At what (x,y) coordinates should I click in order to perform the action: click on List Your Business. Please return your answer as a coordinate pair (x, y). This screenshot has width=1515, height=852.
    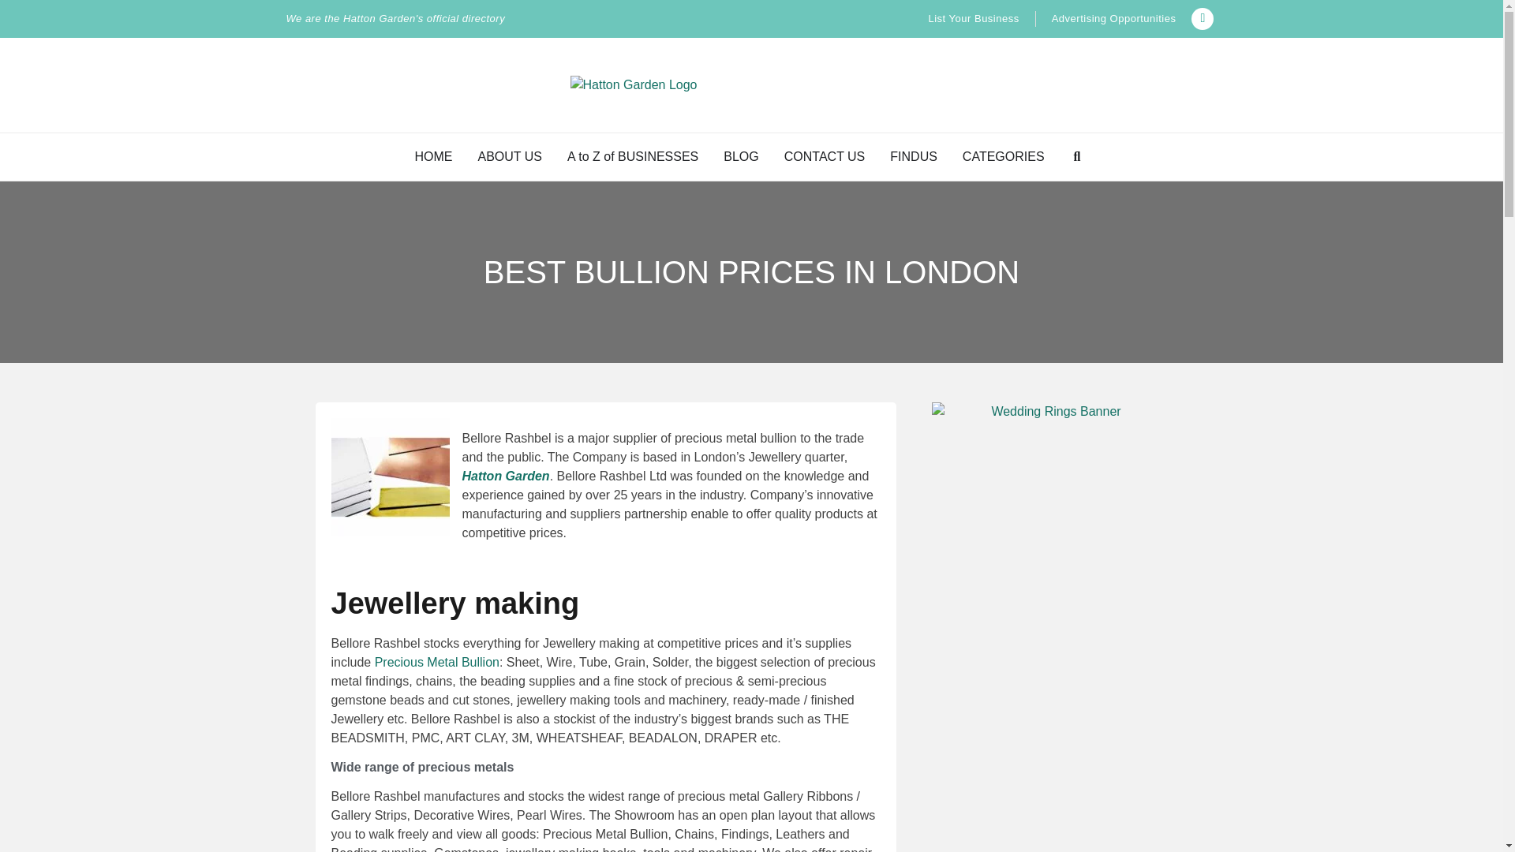
    Looking at the image, I should click on (972, 19).